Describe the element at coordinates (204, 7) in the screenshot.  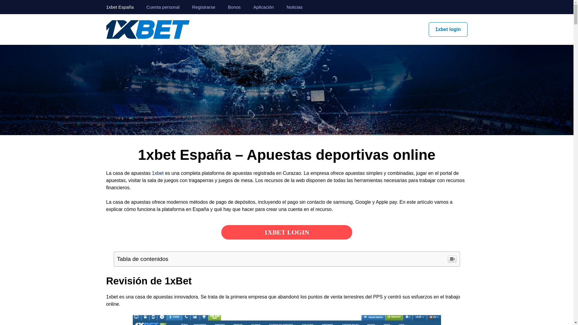
I see `Registrarse` at that location.